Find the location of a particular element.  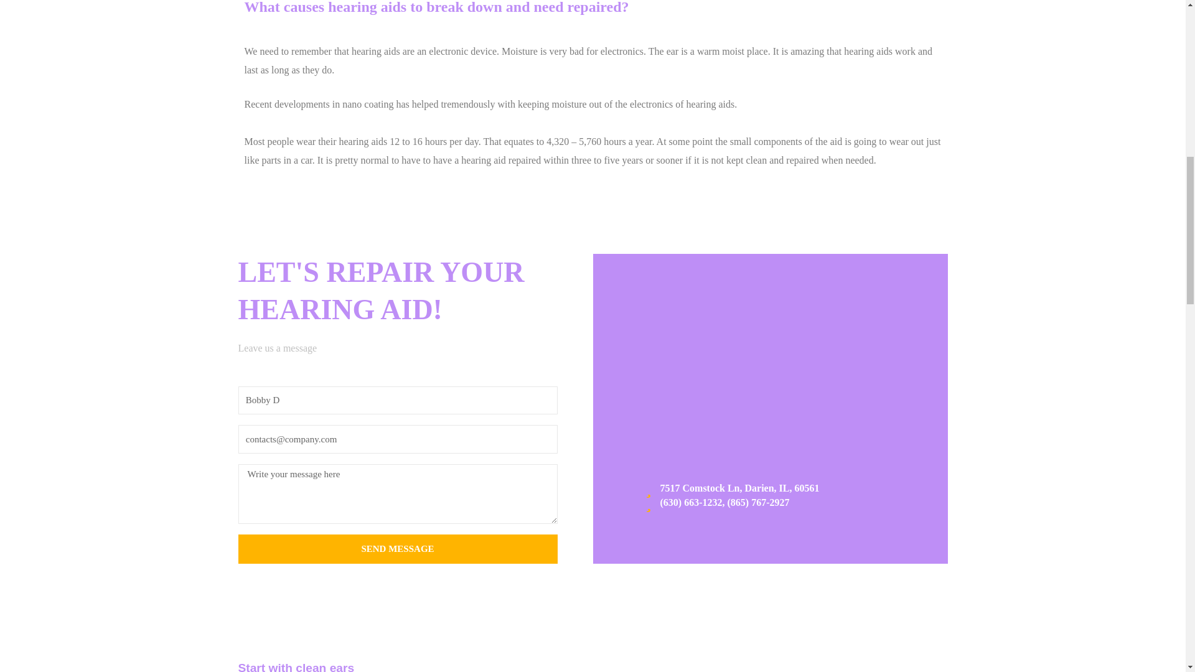

London Eye, London, United Kingdom is located at coordinates (770, 386).